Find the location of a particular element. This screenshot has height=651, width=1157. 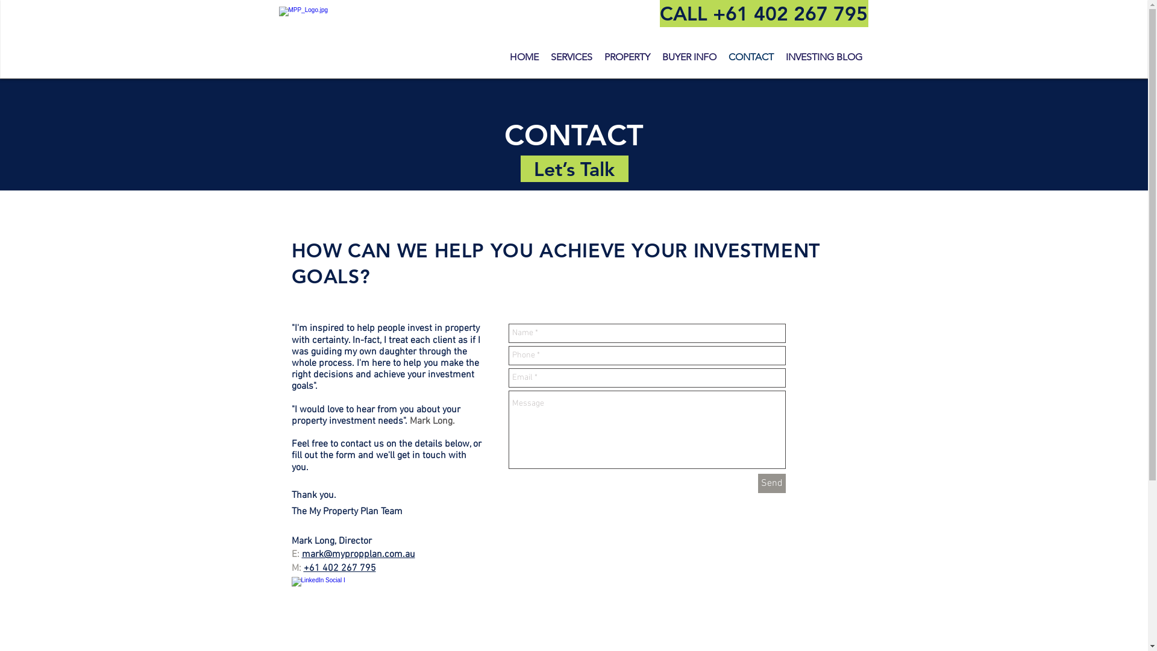

mark@mypropplan.com.au is located at coordinates (358, 555).